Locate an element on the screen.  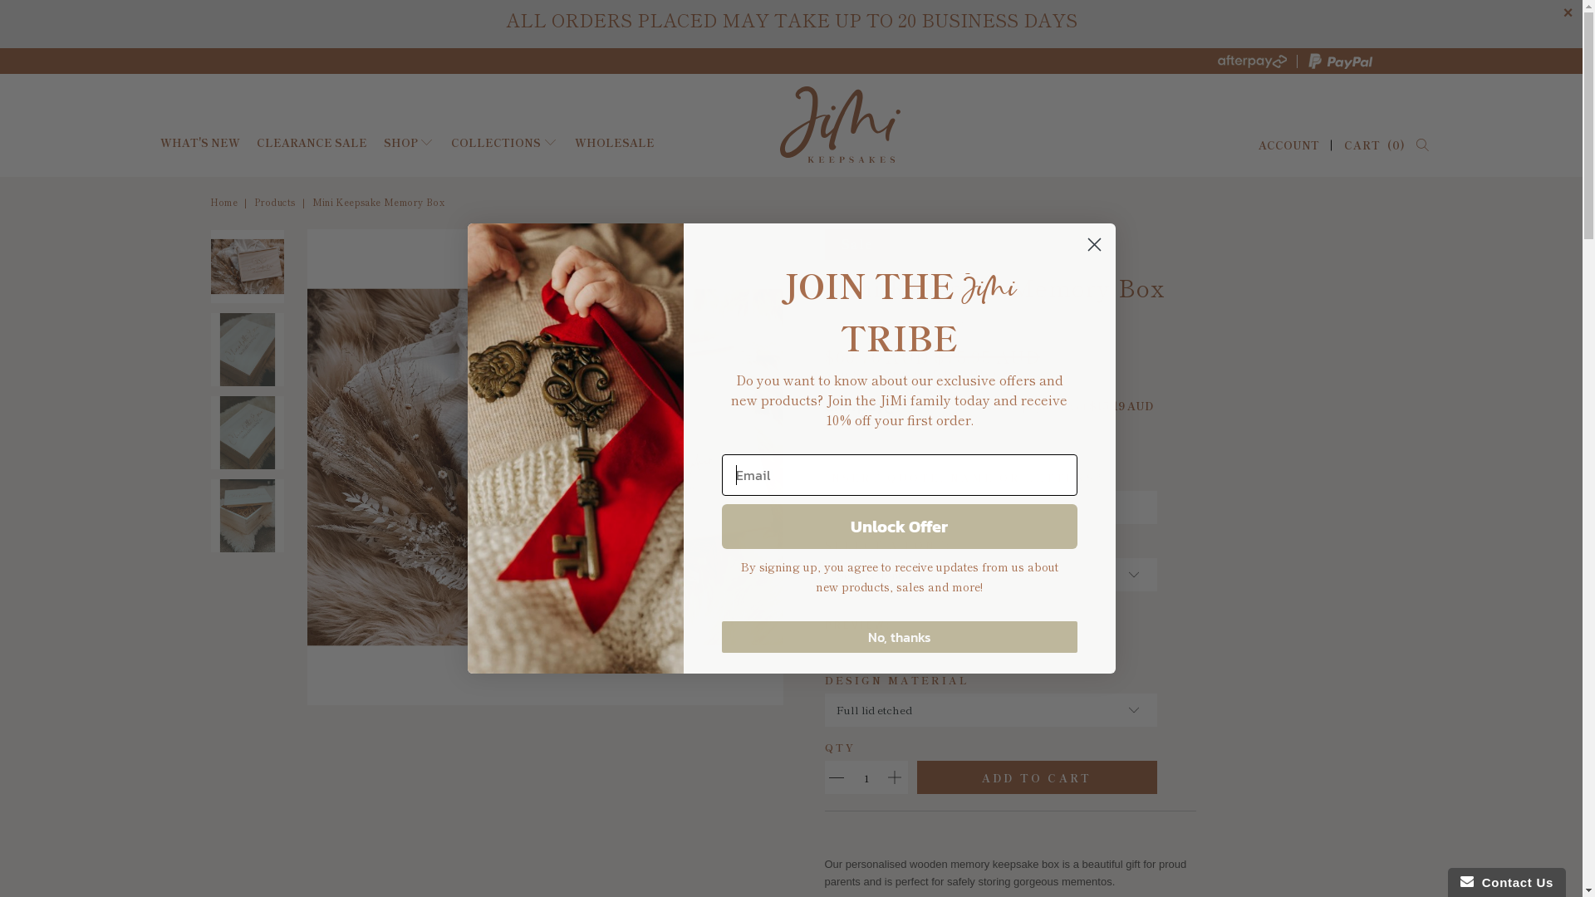
Mini Keepsake Memory Box is located at coordinates (379, 202).